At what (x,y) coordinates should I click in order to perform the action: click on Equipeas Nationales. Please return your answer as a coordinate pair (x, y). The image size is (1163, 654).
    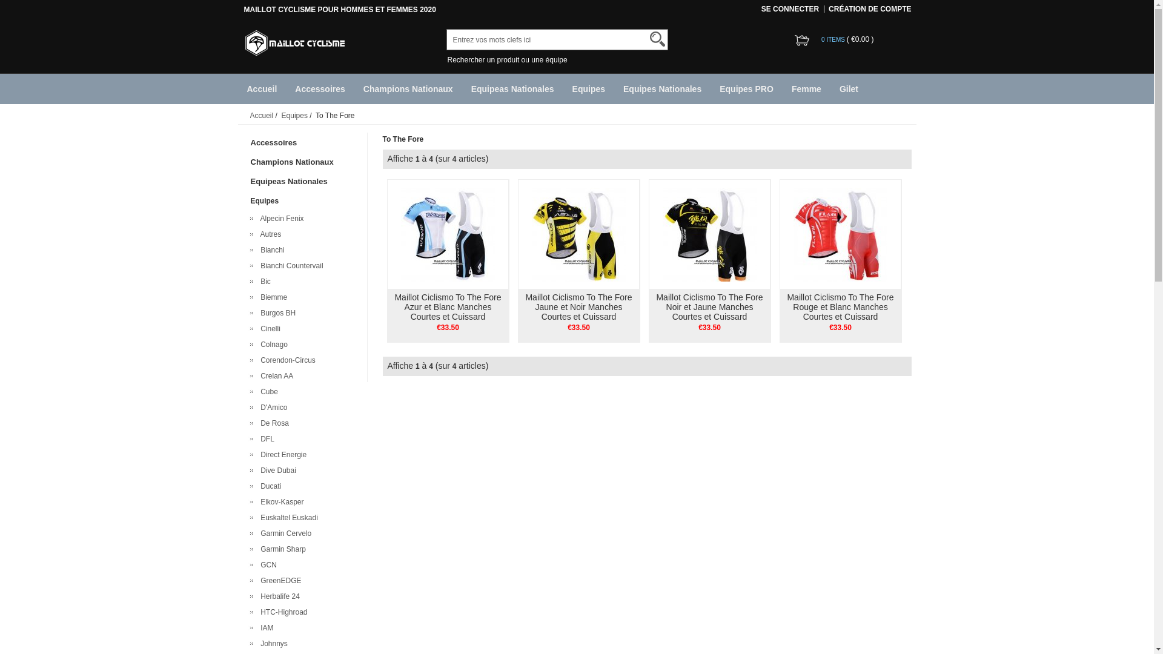
    Looking at the image, I should click on (304, 182).